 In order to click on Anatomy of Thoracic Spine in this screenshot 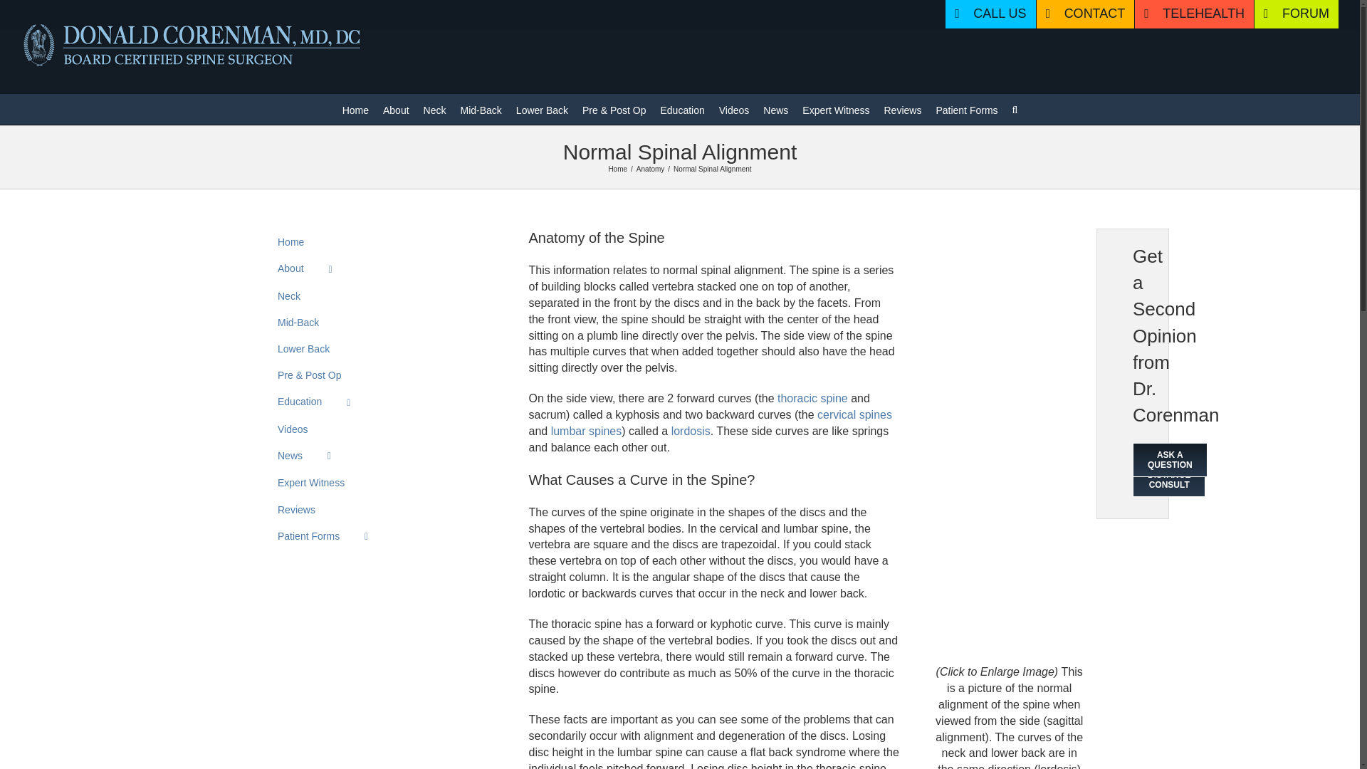, I will do `click(812, 398)`.